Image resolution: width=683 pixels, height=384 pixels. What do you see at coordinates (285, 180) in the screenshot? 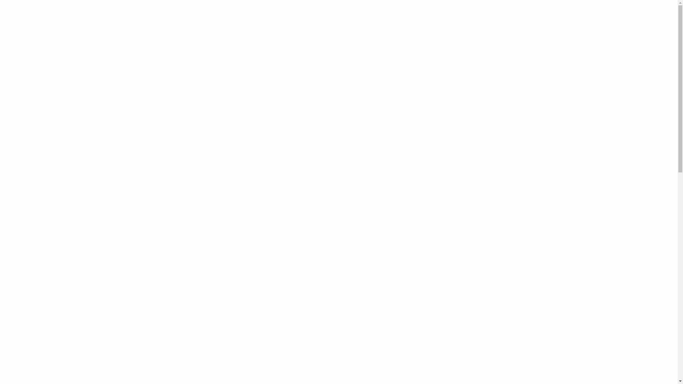
I see `Smart home electronics? Great! But not without any risk.` at bounding box center [285, 180].